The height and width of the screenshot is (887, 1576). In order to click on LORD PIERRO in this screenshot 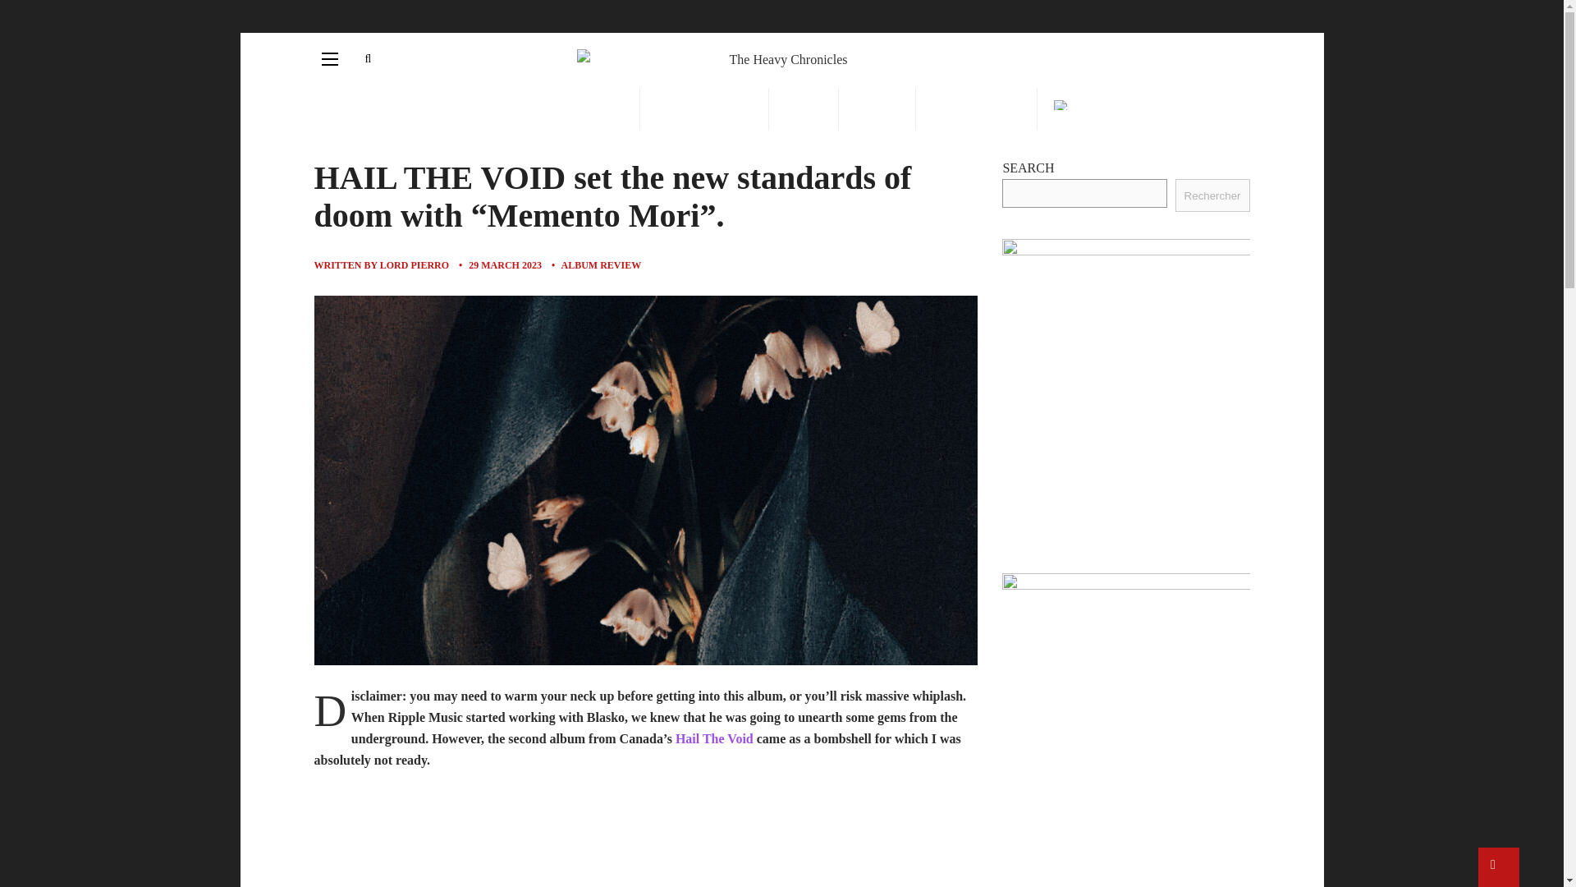, I will do `click(414, 265)`.